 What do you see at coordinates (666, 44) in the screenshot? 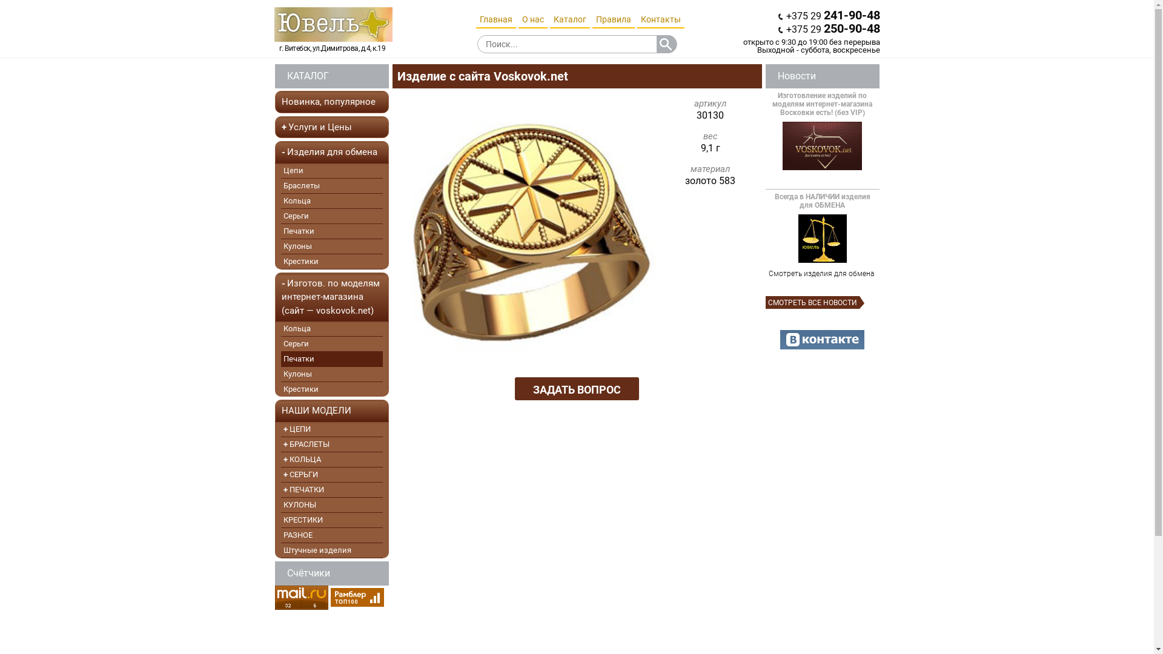
I see `GO` at bounding box center [666, 44].